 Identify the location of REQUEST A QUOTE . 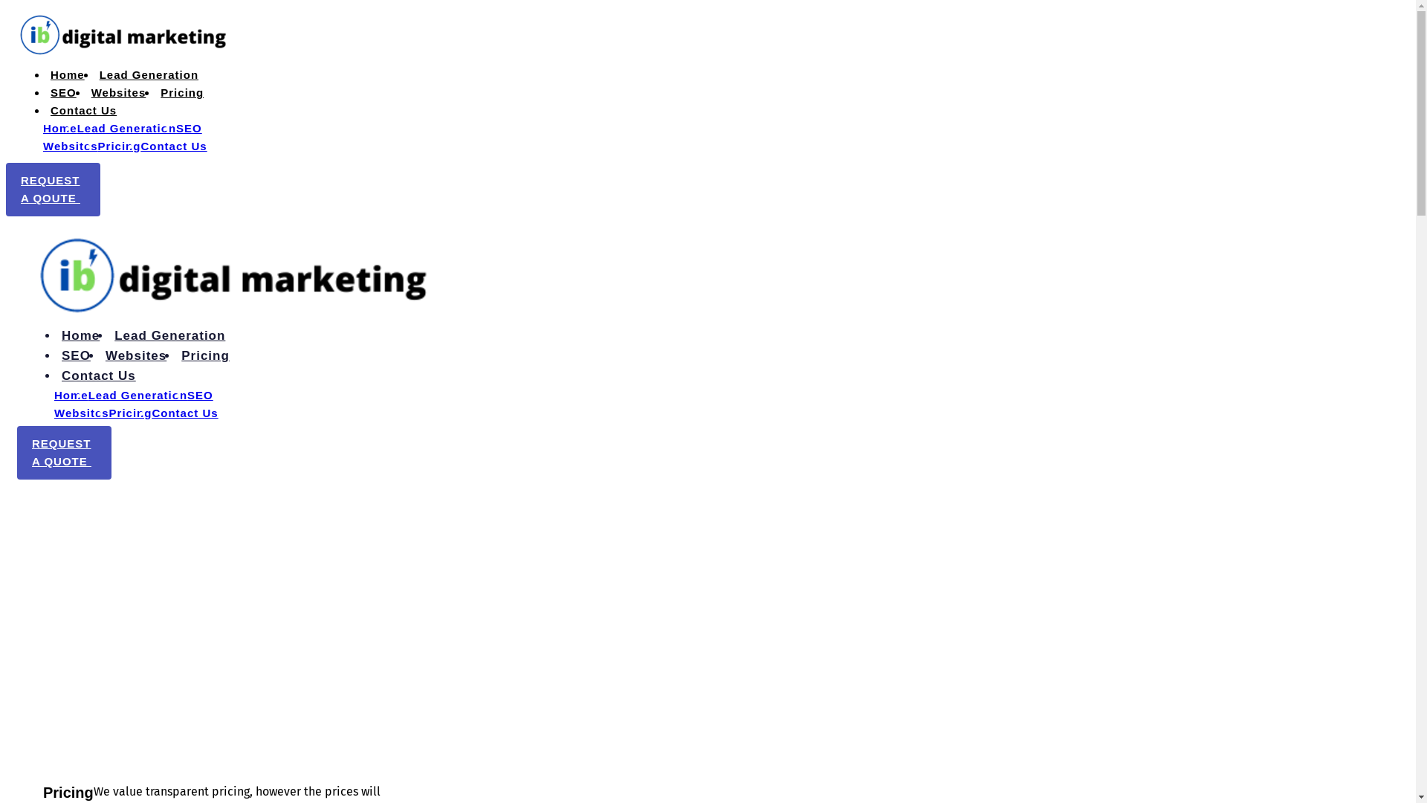
(64, 453).